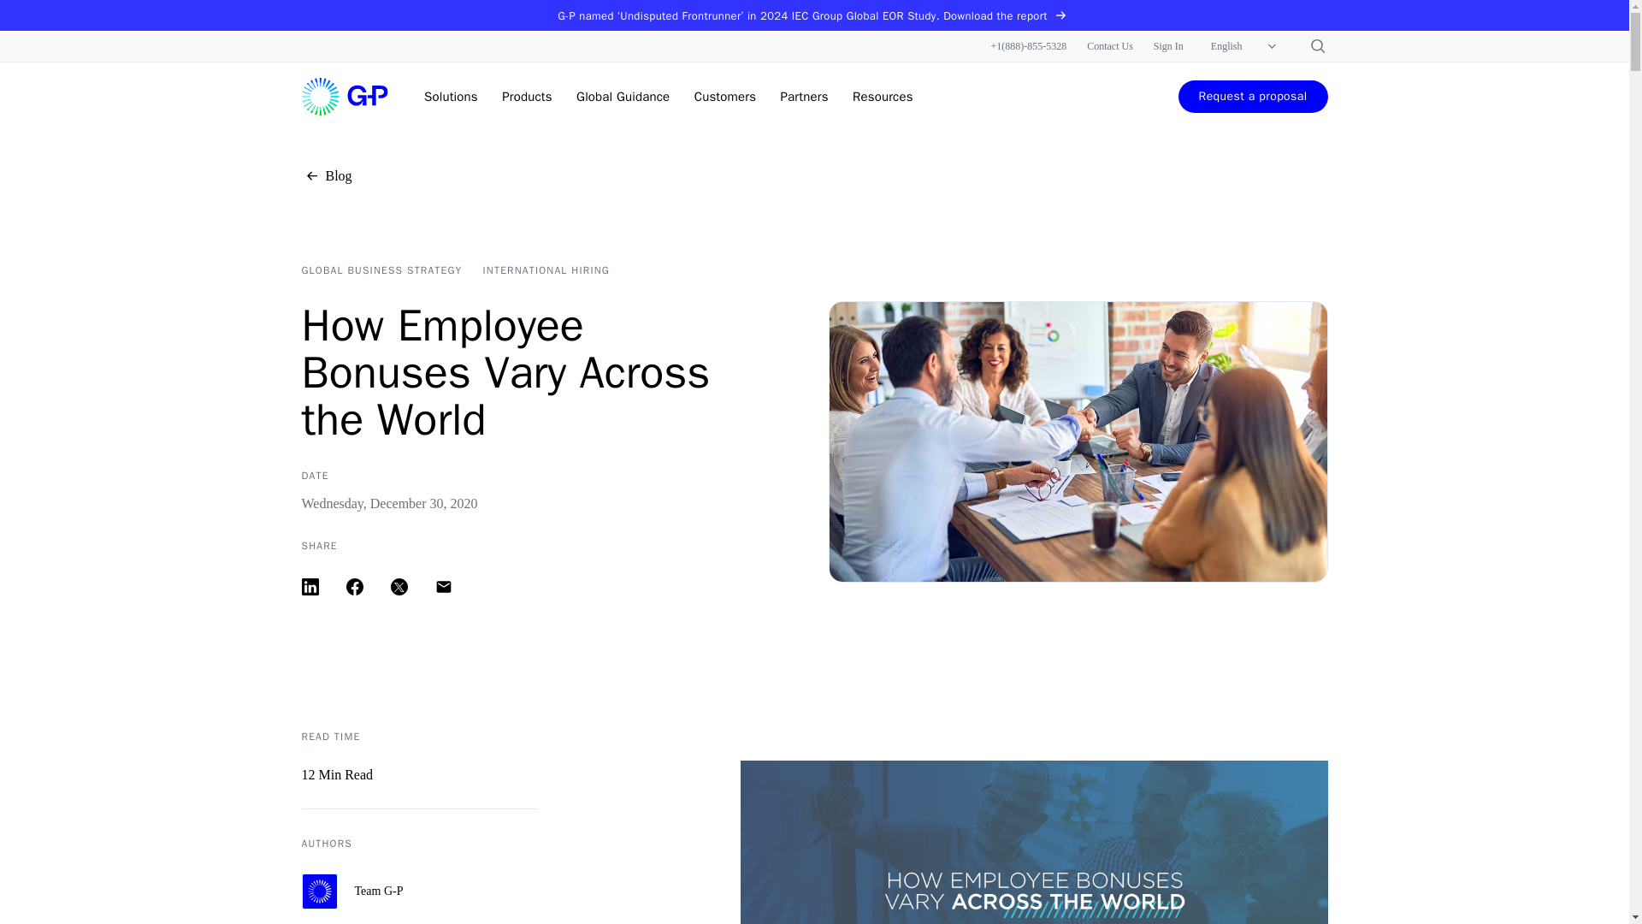 This screenshot has width=1642, height=924. Describe the element at coordinates (805, 96) in the screenshot. I see `Partners` at that location.